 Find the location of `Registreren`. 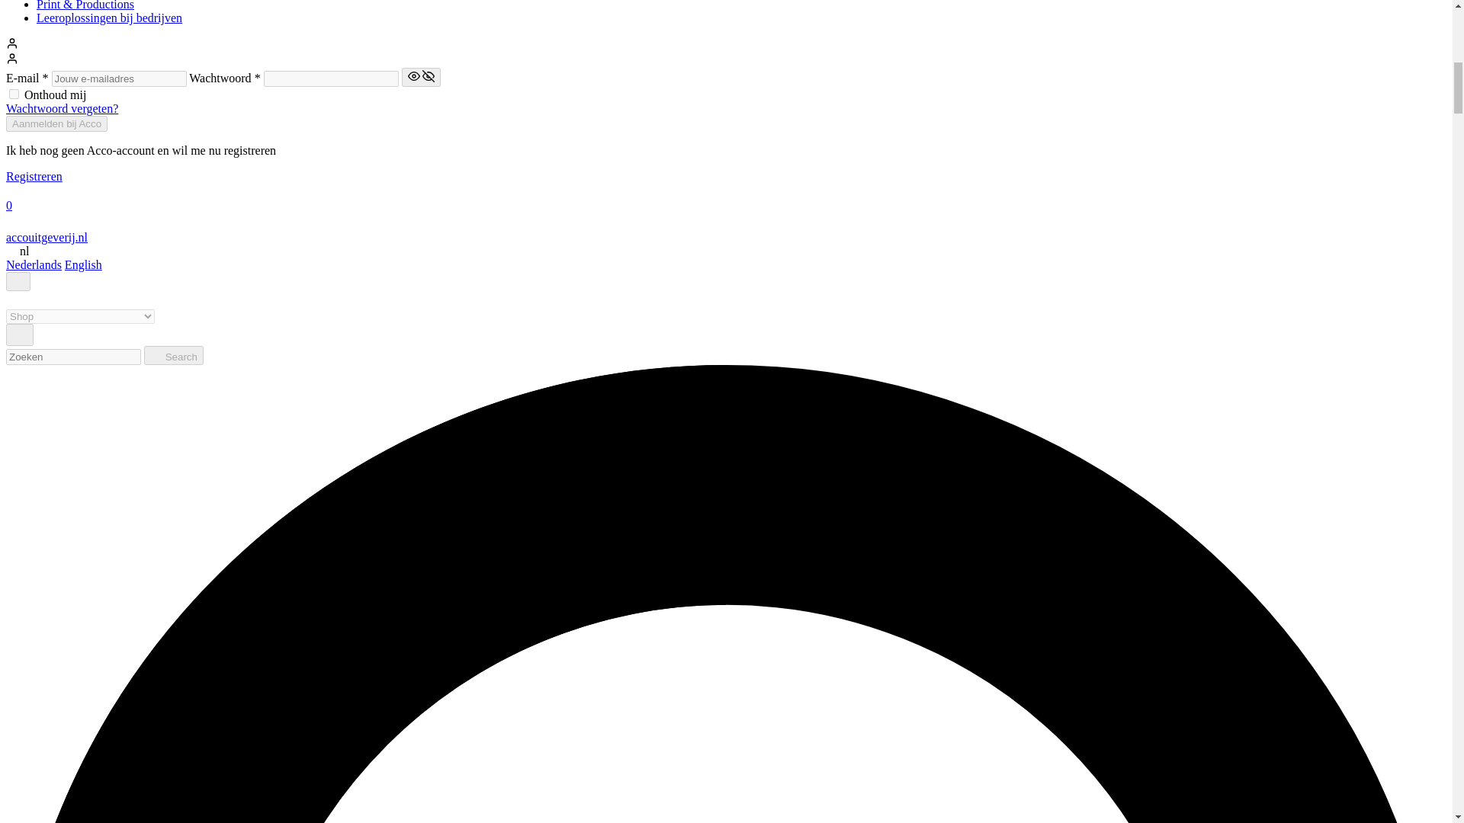

Registreren is located at coordinates (34, 175).